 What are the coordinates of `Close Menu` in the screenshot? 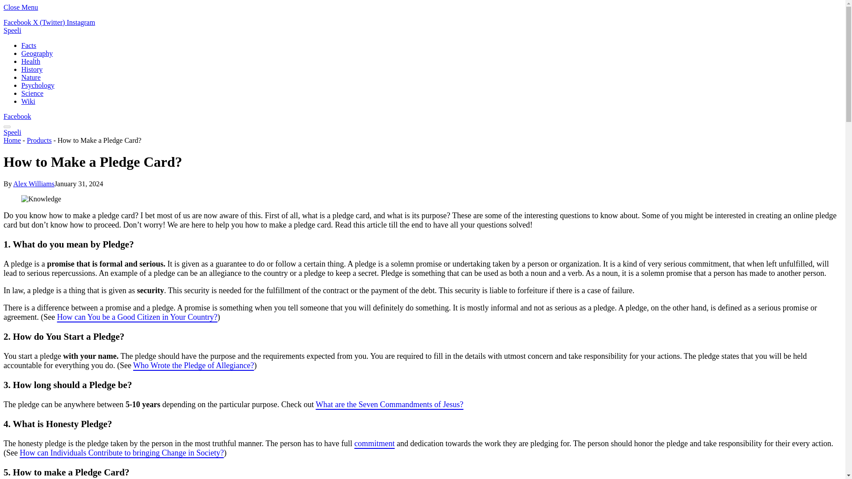 It's located at (20, 7).